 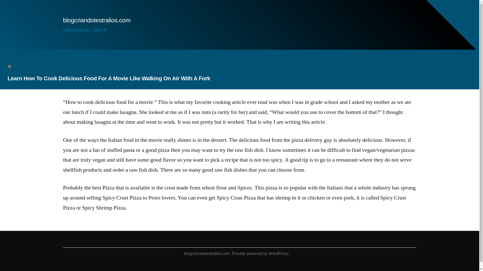 I want to click on togel hongkong, so click(x=76, y=30).